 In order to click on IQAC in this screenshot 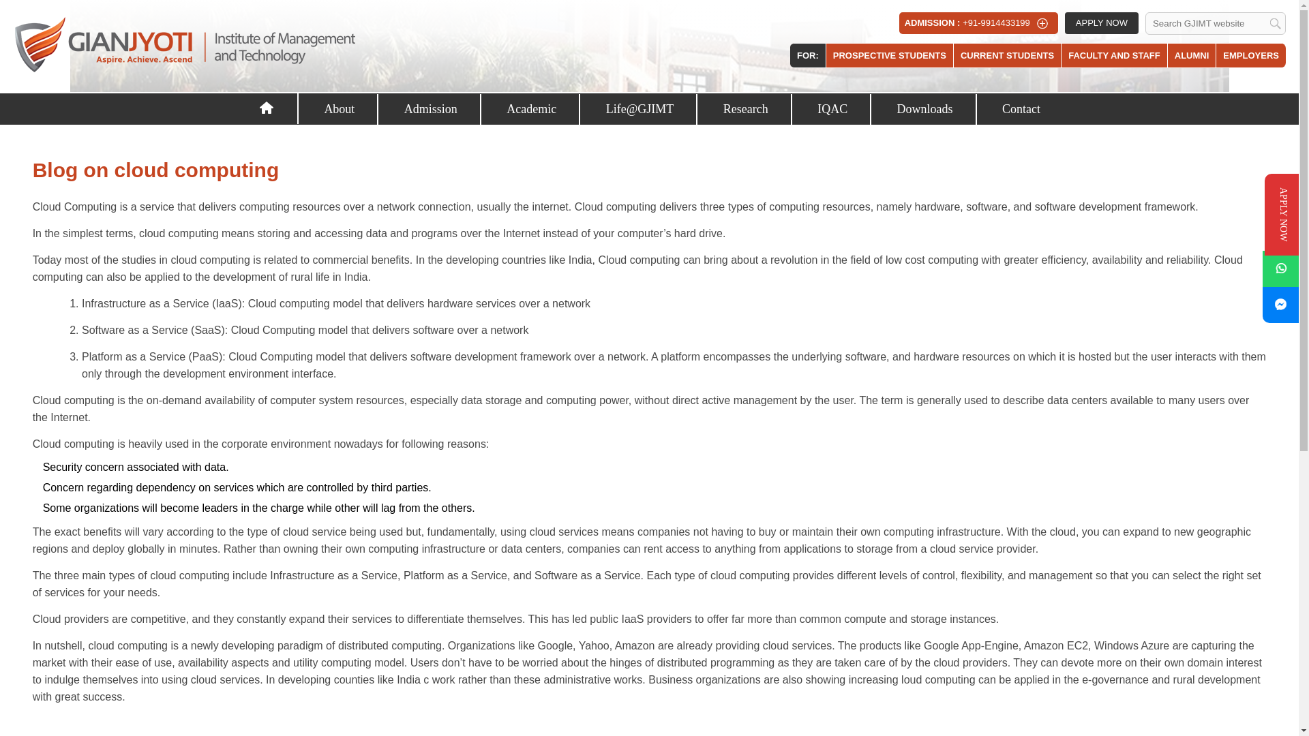, I will do `click(833, 109)`.